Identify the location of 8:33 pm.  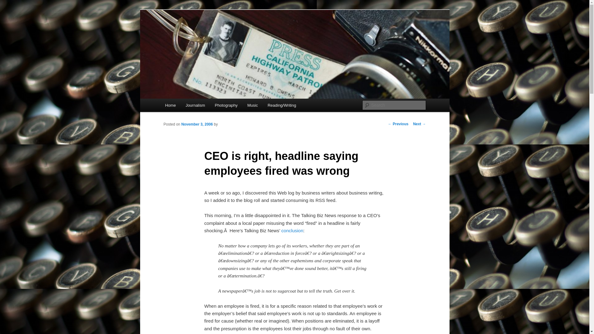
(197, 124).